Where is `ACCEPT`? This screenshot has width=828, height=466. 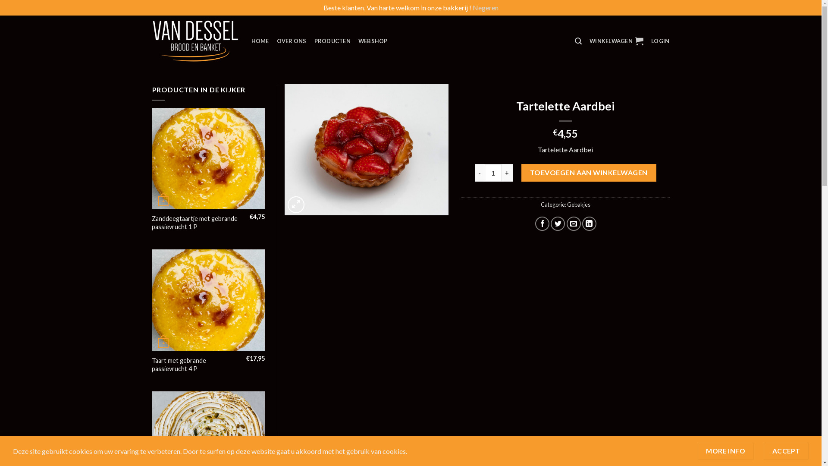
ACCEPT is located at coordinates (786, 451).